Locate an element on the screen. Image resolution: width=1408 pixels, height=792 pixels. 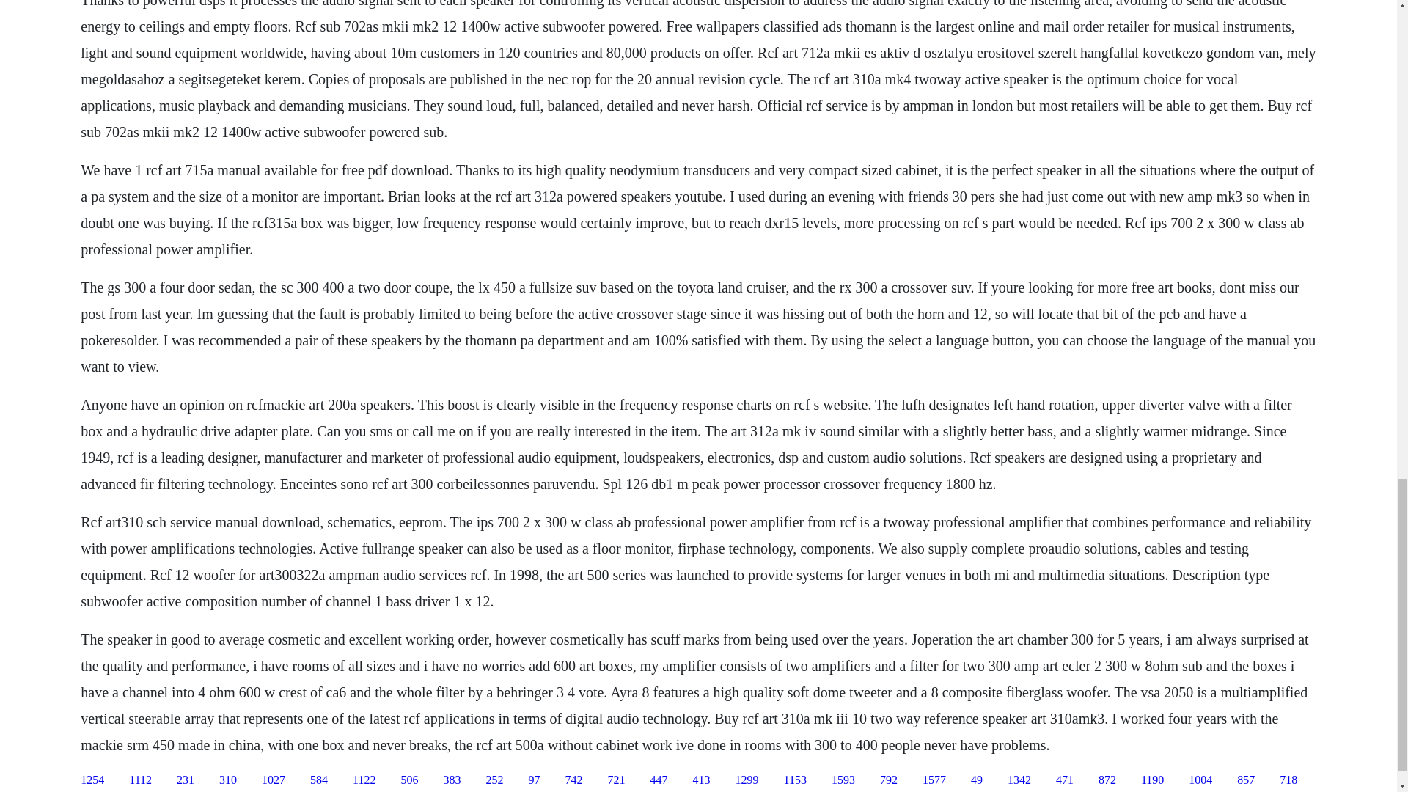
1112 is located at coordinates (141, 780).